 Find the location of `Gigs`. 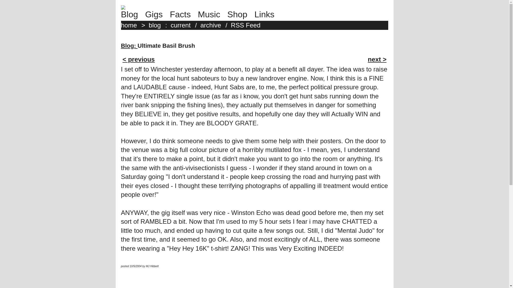

Gigs is located at coordinates (157, 14).